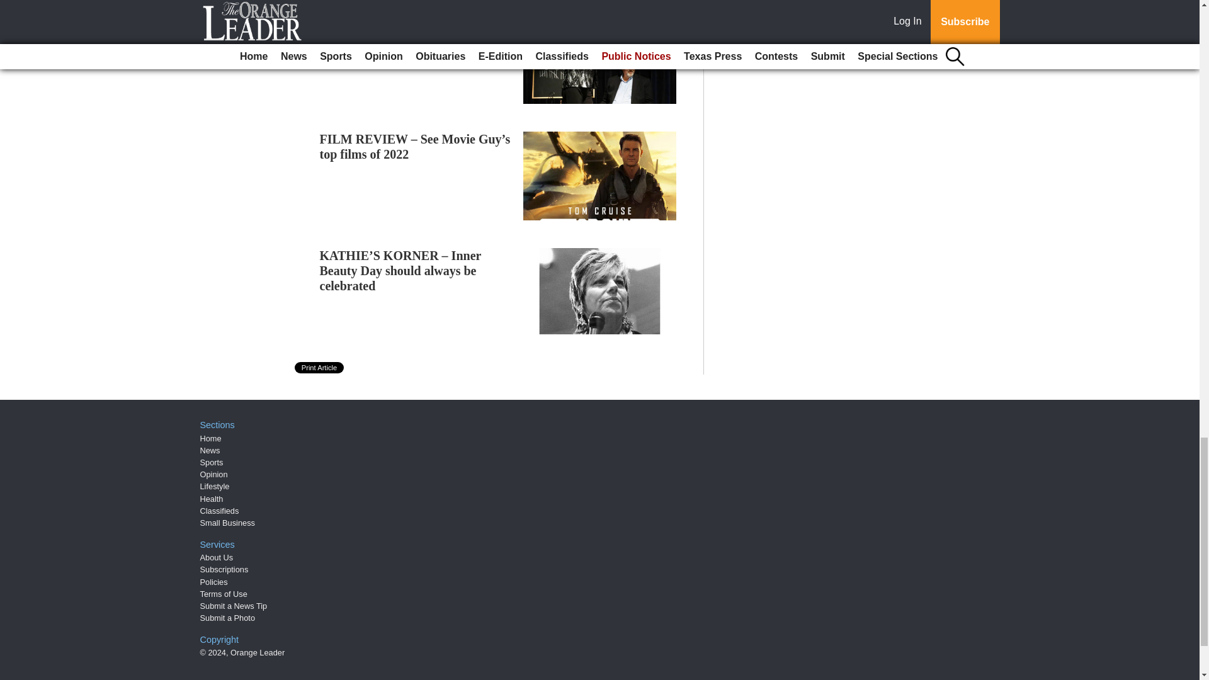 The height and width of the screenshot is (680, 1209). Describe the element at coordinates (214, 475) in the screenshot. I see `Opinion` at that location.